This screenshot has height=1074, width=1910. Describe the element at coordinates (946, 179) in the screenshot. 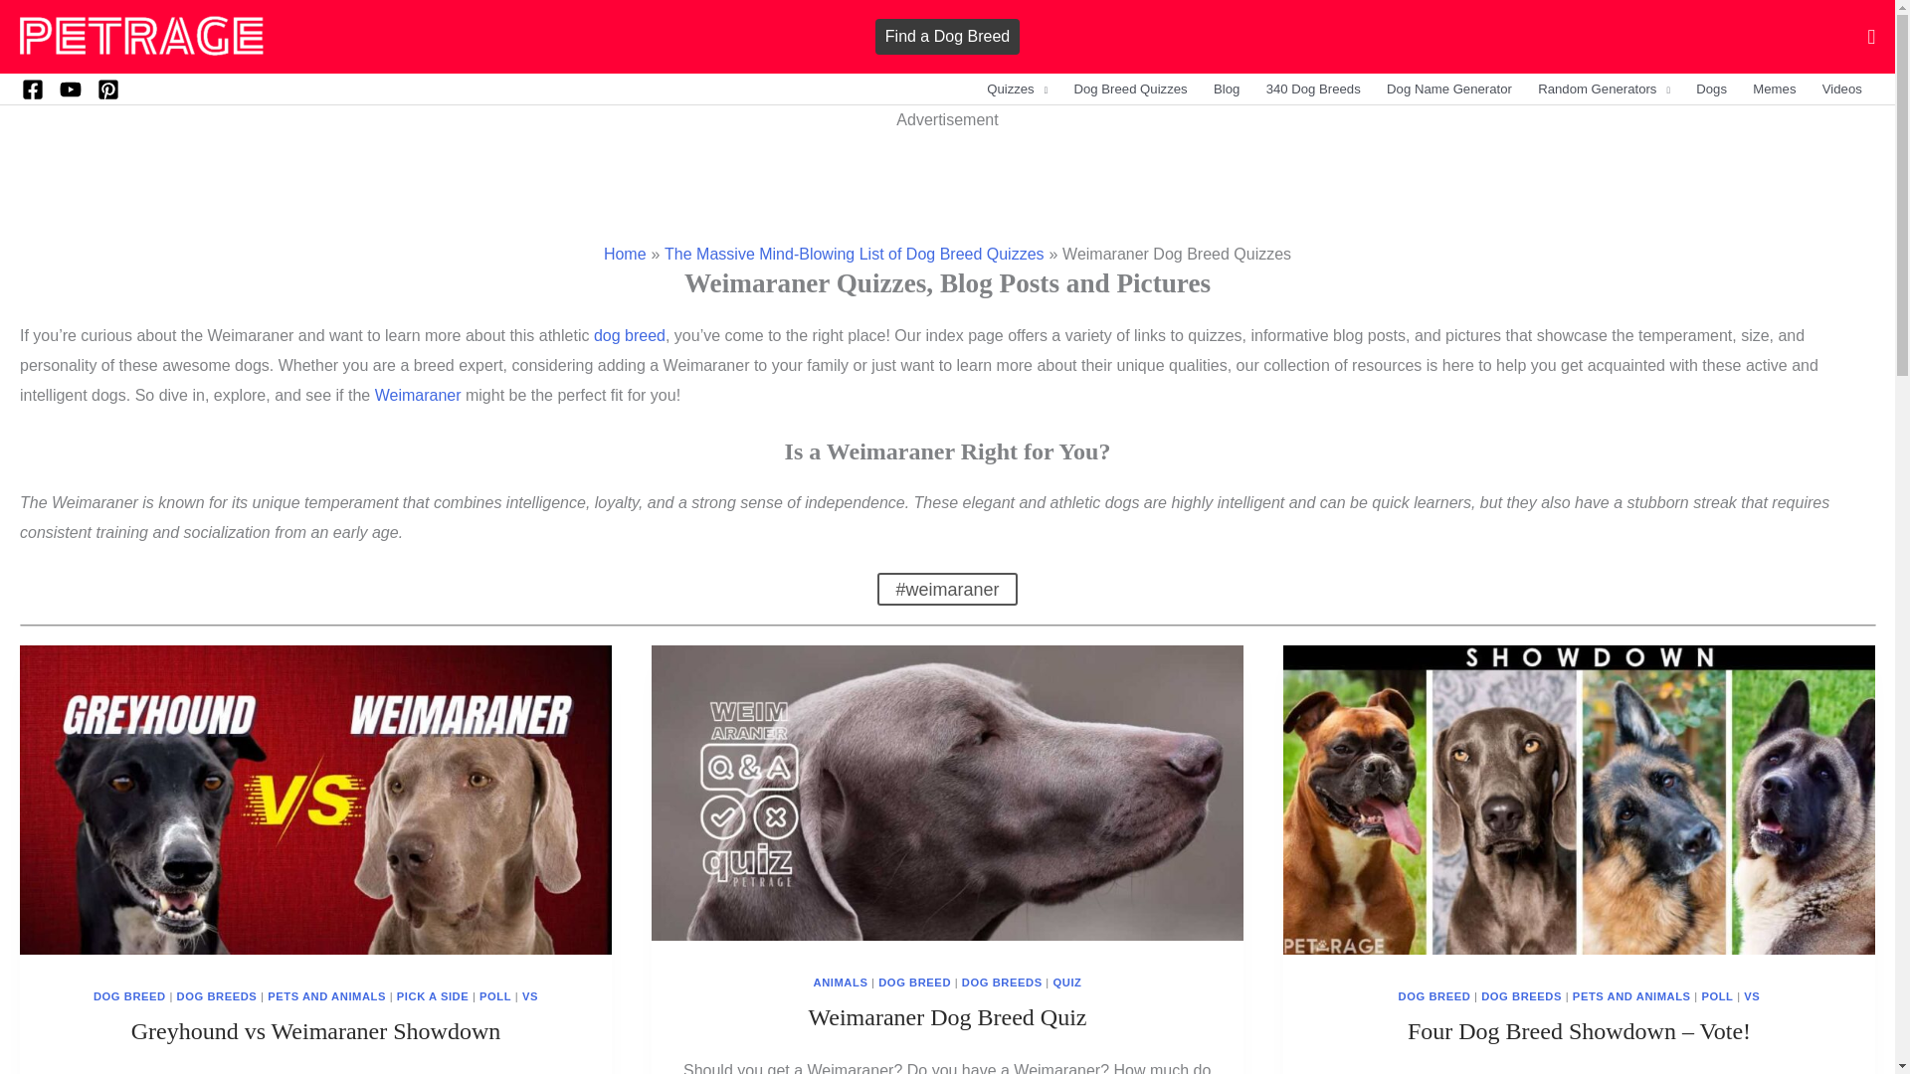

I see `Advertisement` at that location.